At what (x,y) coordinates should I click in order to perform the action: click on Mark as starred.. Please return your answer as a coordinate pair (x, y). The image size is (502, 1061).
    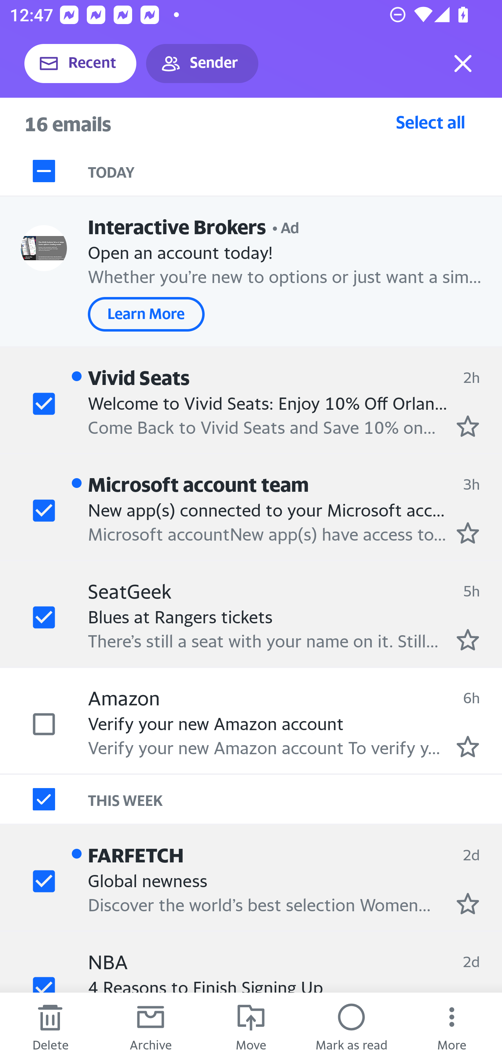
    Looking at the image, I should click on (468, 426).